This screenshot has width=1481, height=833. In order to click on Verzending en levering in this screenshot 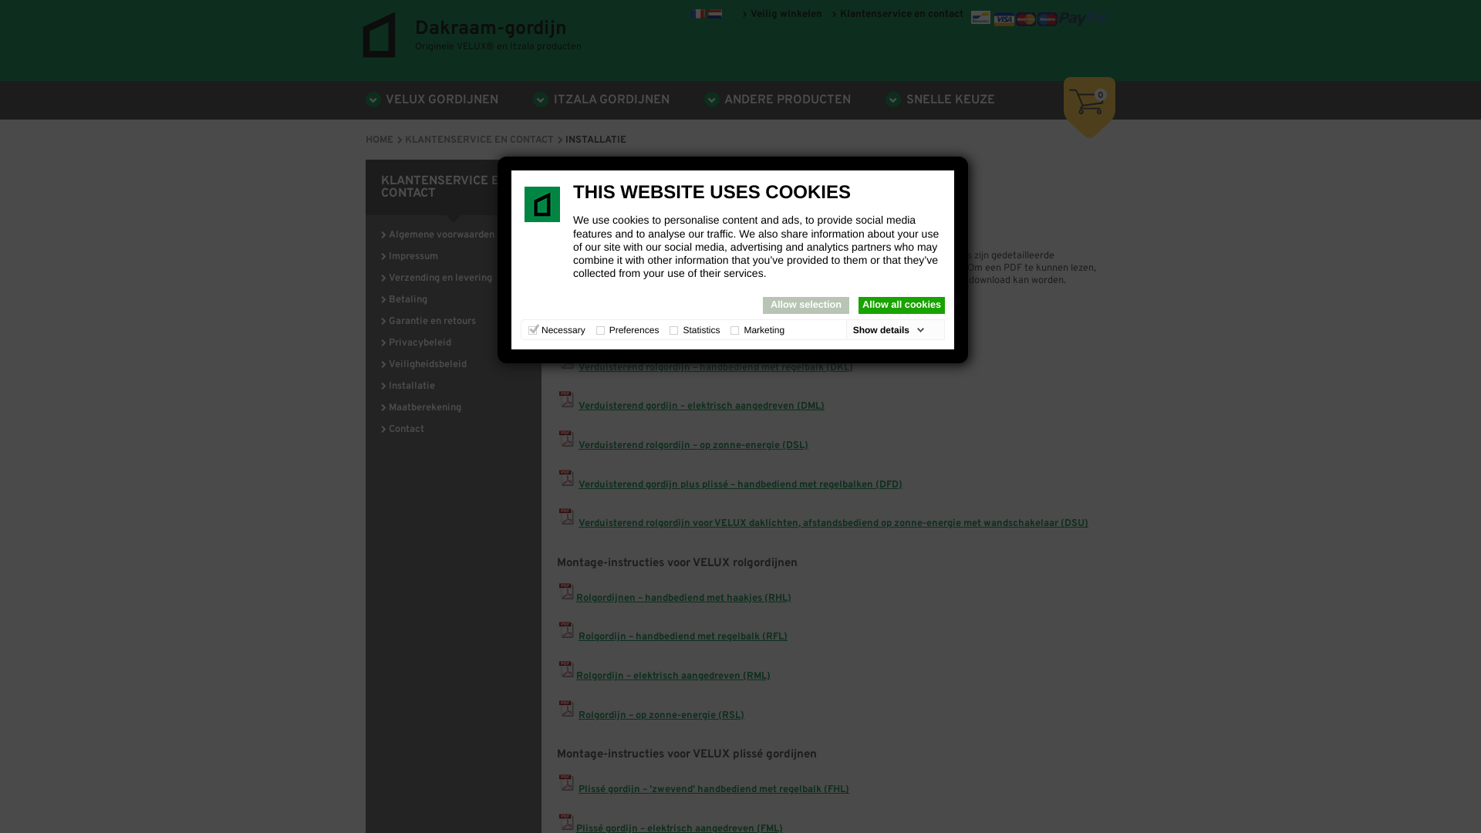, I will do `click(440, 278)`.